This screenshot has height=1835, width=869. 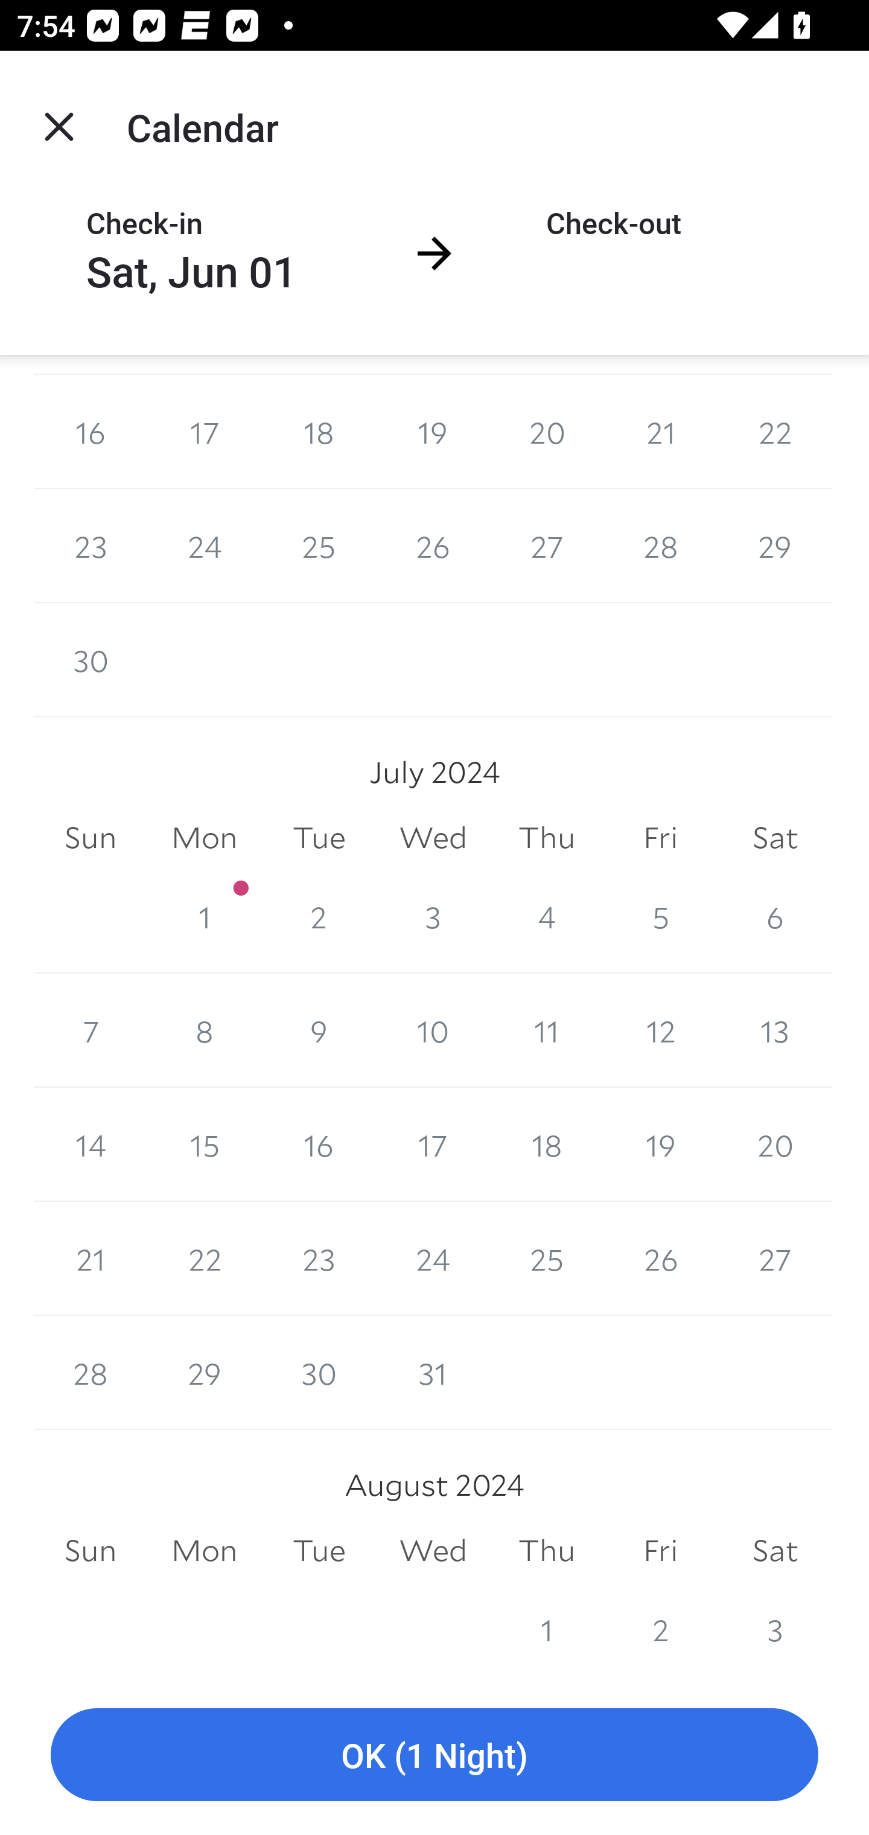 What do you see at coordinates (433, 546) in the screenshot?
I see `26 26 June 2024` at bounding box center [433, 546].